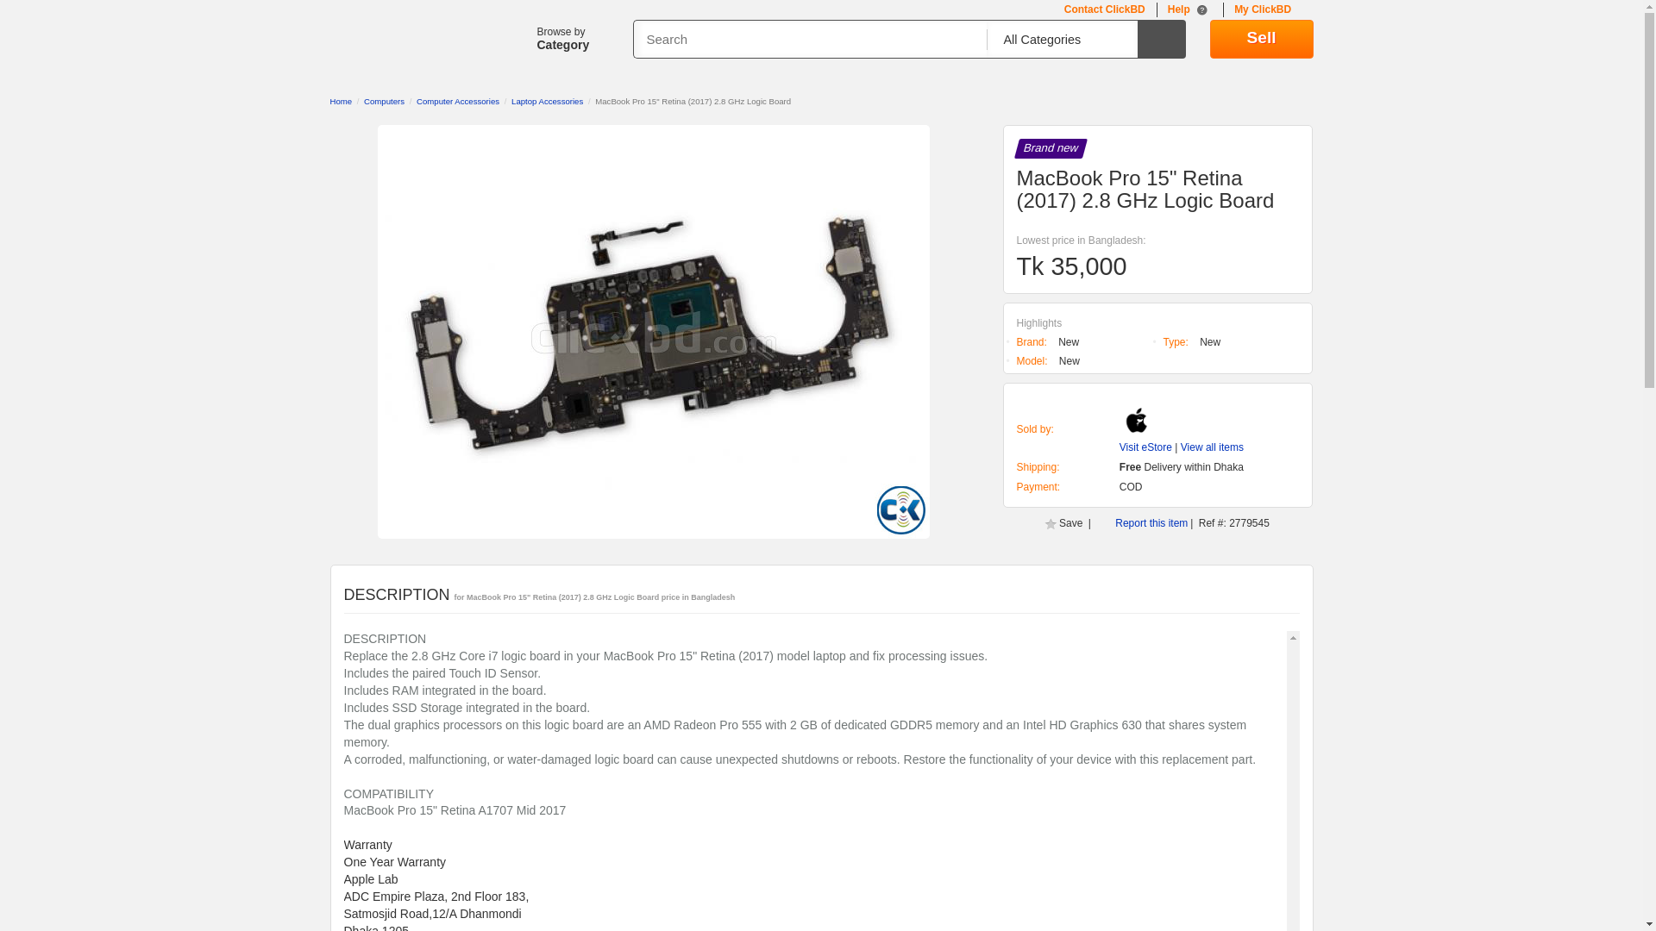  What do you see at coordinates (340, 102) in the screenshot?
I see `Home` at bounding box center [340, 102].